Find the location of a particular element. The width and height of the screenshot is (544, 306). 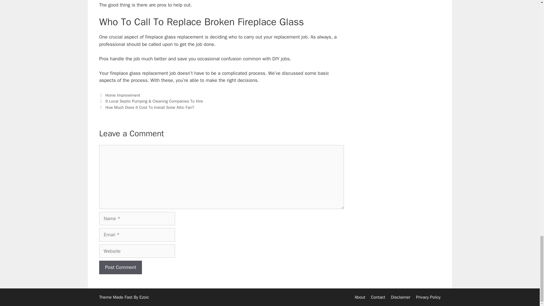

Home Improvement is located at coordinates (123, 95).